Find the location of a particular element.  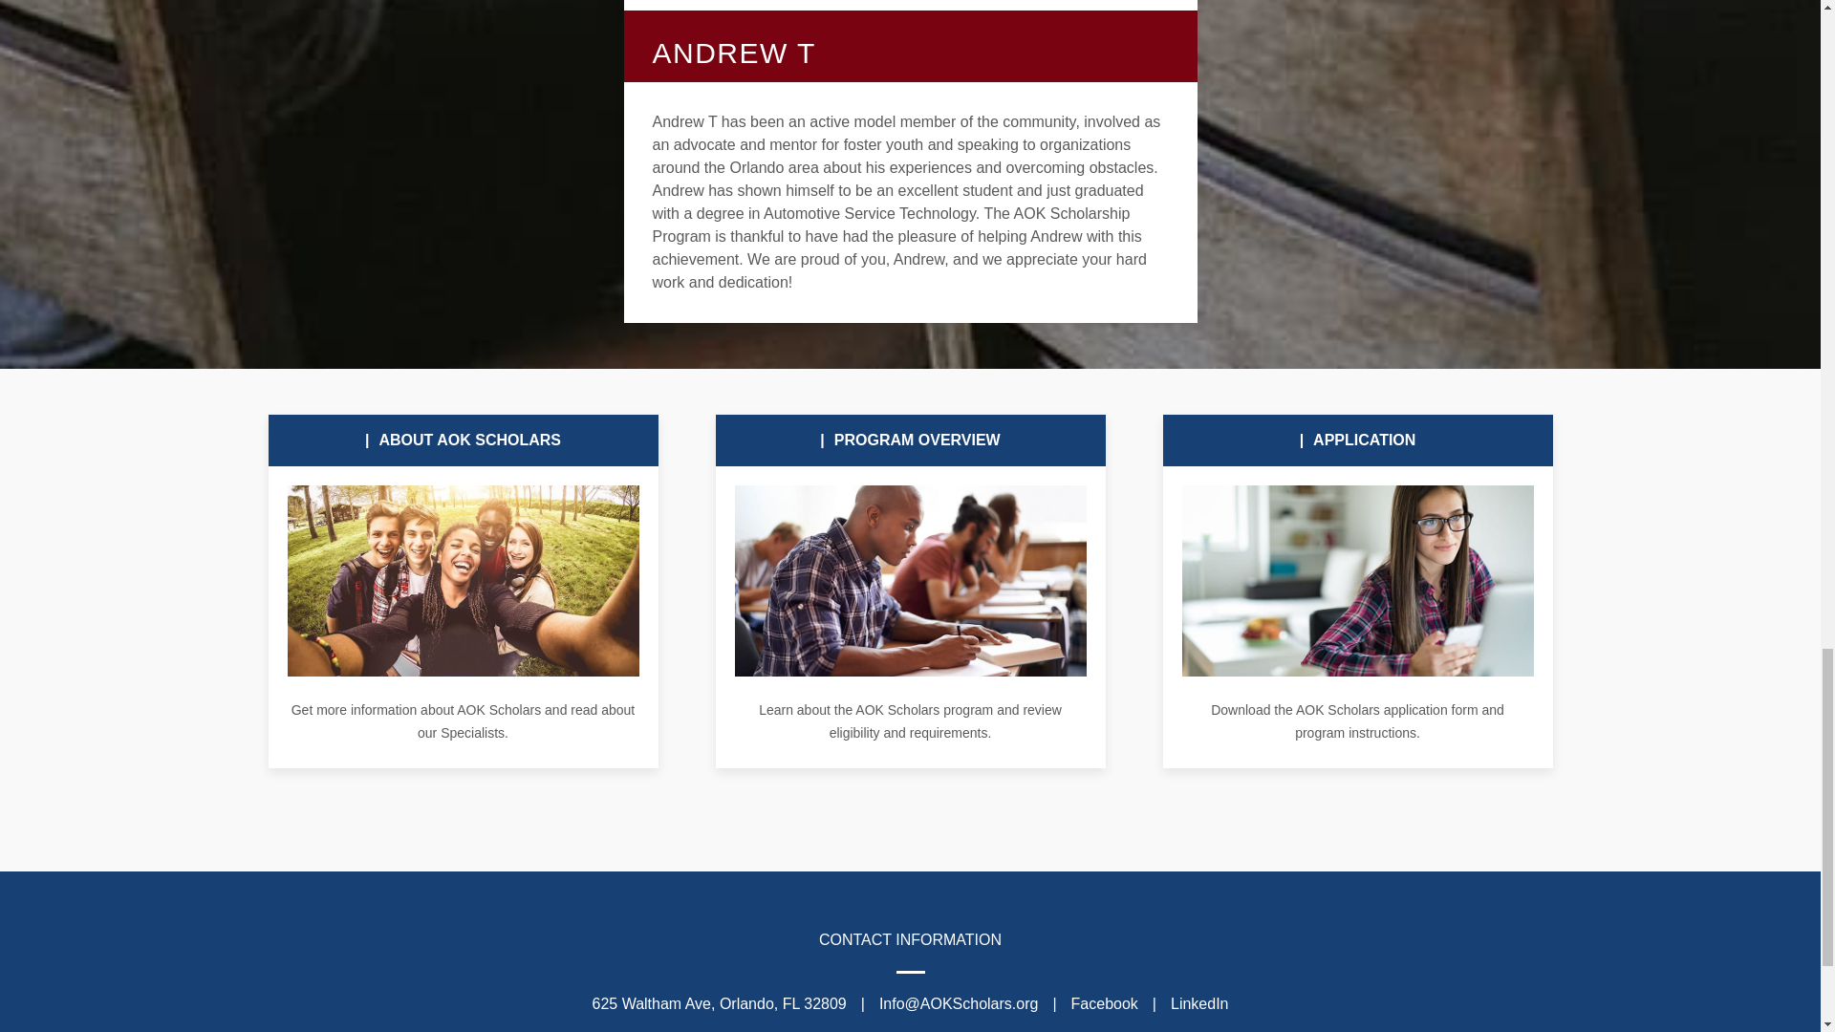

Facebook is located at coordinates (1105, 1003).